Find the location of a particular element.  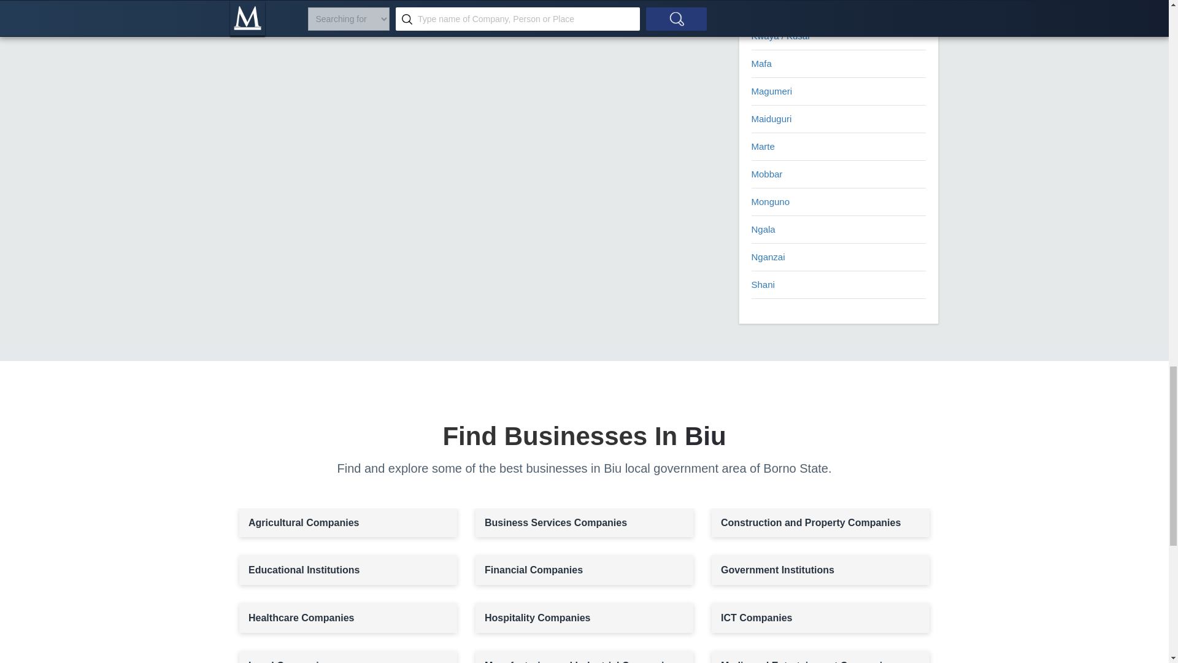

Construction and Property Companies in Biu, Borno State is located at coordinates (820, 523).